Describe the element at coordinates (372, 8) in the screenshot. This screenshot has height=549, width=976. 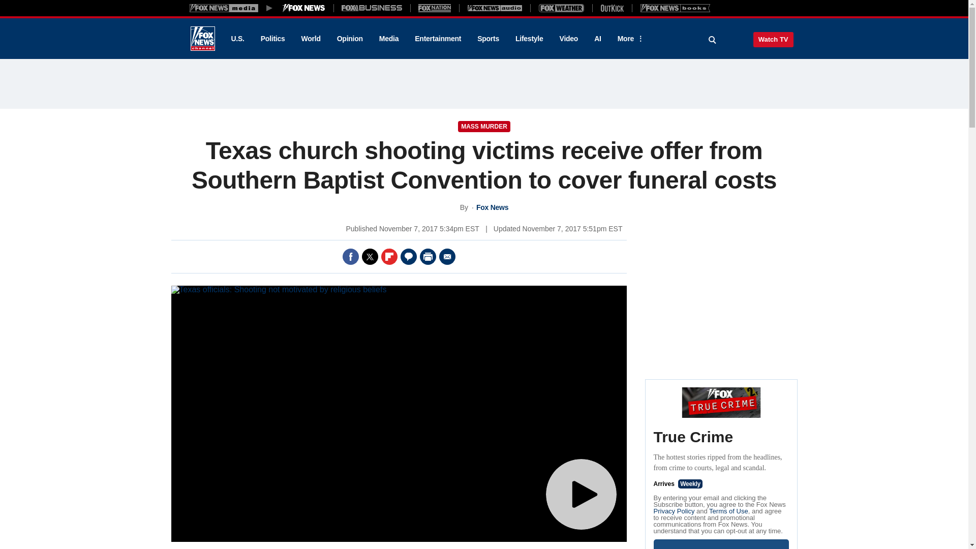
I see `Fox Business` at that location.